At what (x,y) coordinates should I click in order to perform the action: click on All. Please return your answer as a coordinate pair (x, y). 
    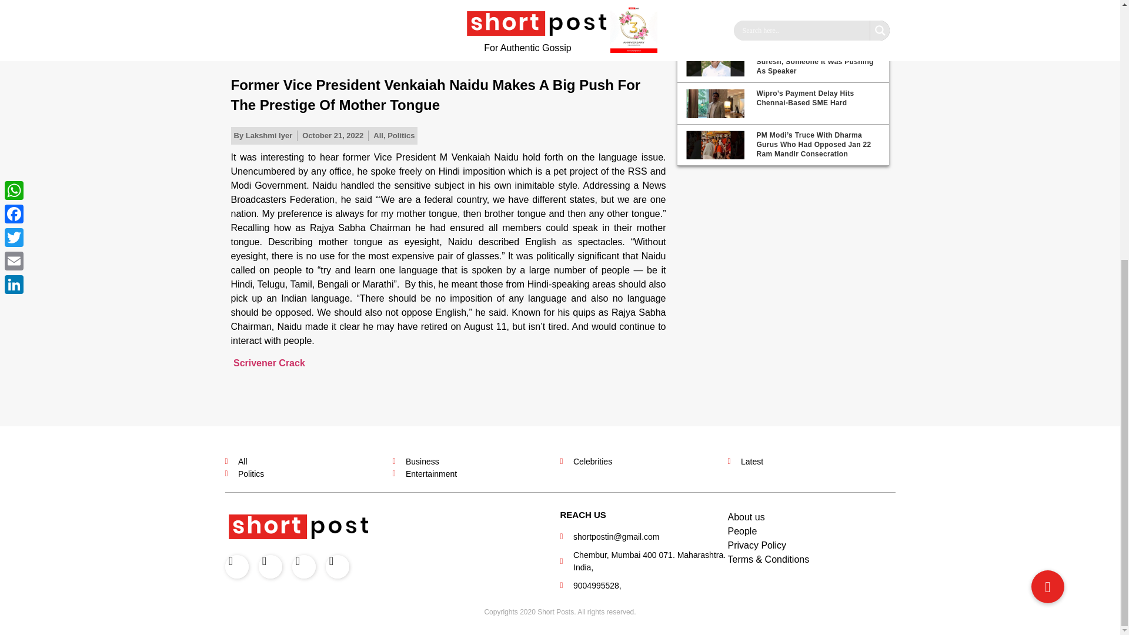
    Looking at the image, I should click on (379, 135).